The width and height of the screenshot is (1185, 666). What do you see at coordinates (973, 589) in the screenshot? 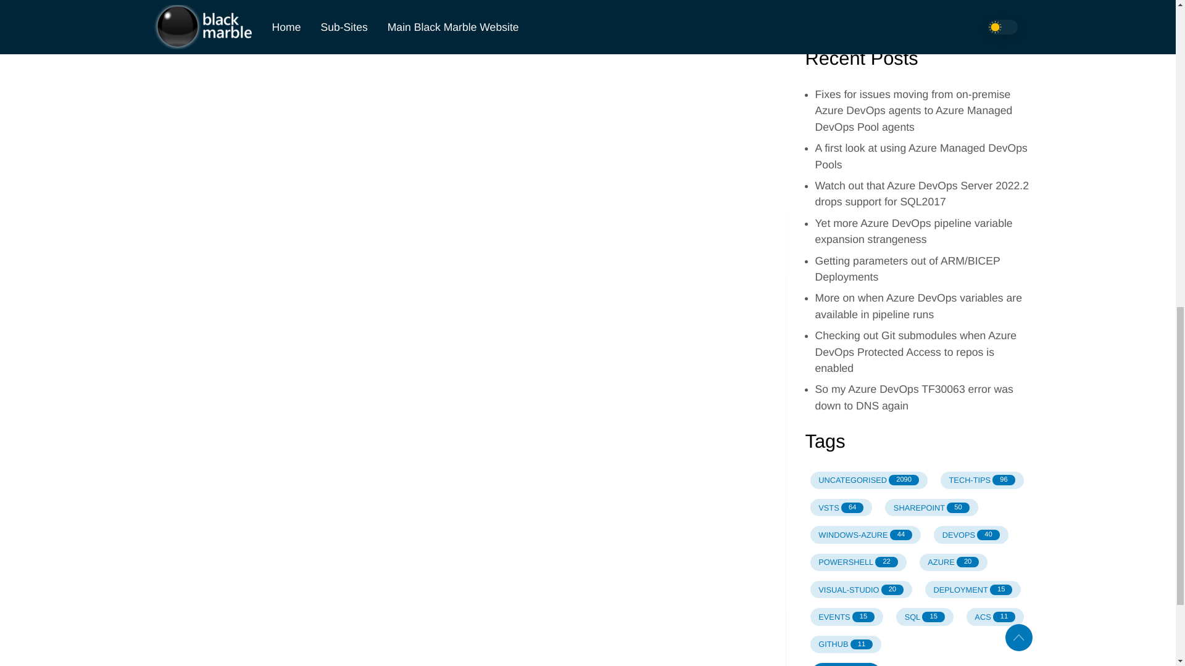
I see `projects` at bounding box center [973, 589].